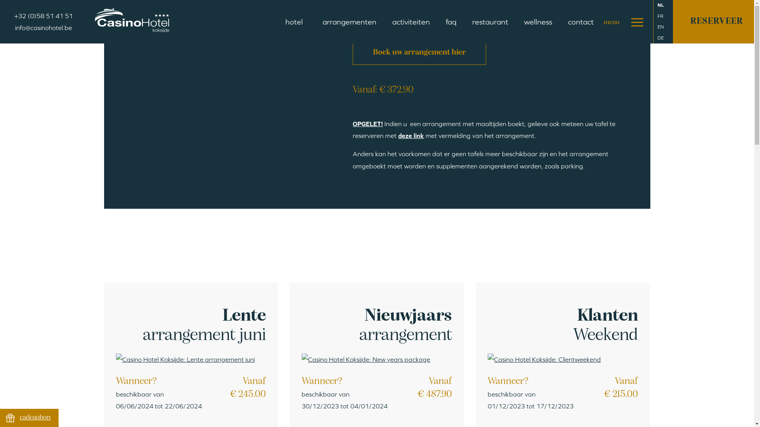 The image size is (760, 427). I want to click on EN, so click(660, 27).